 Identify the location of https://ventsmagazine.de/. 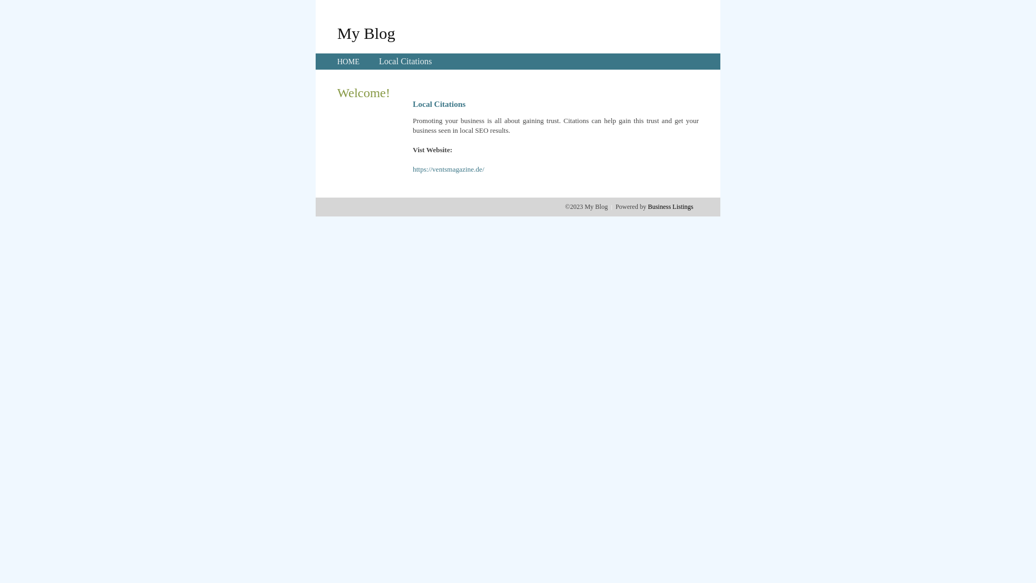
(449, 170).